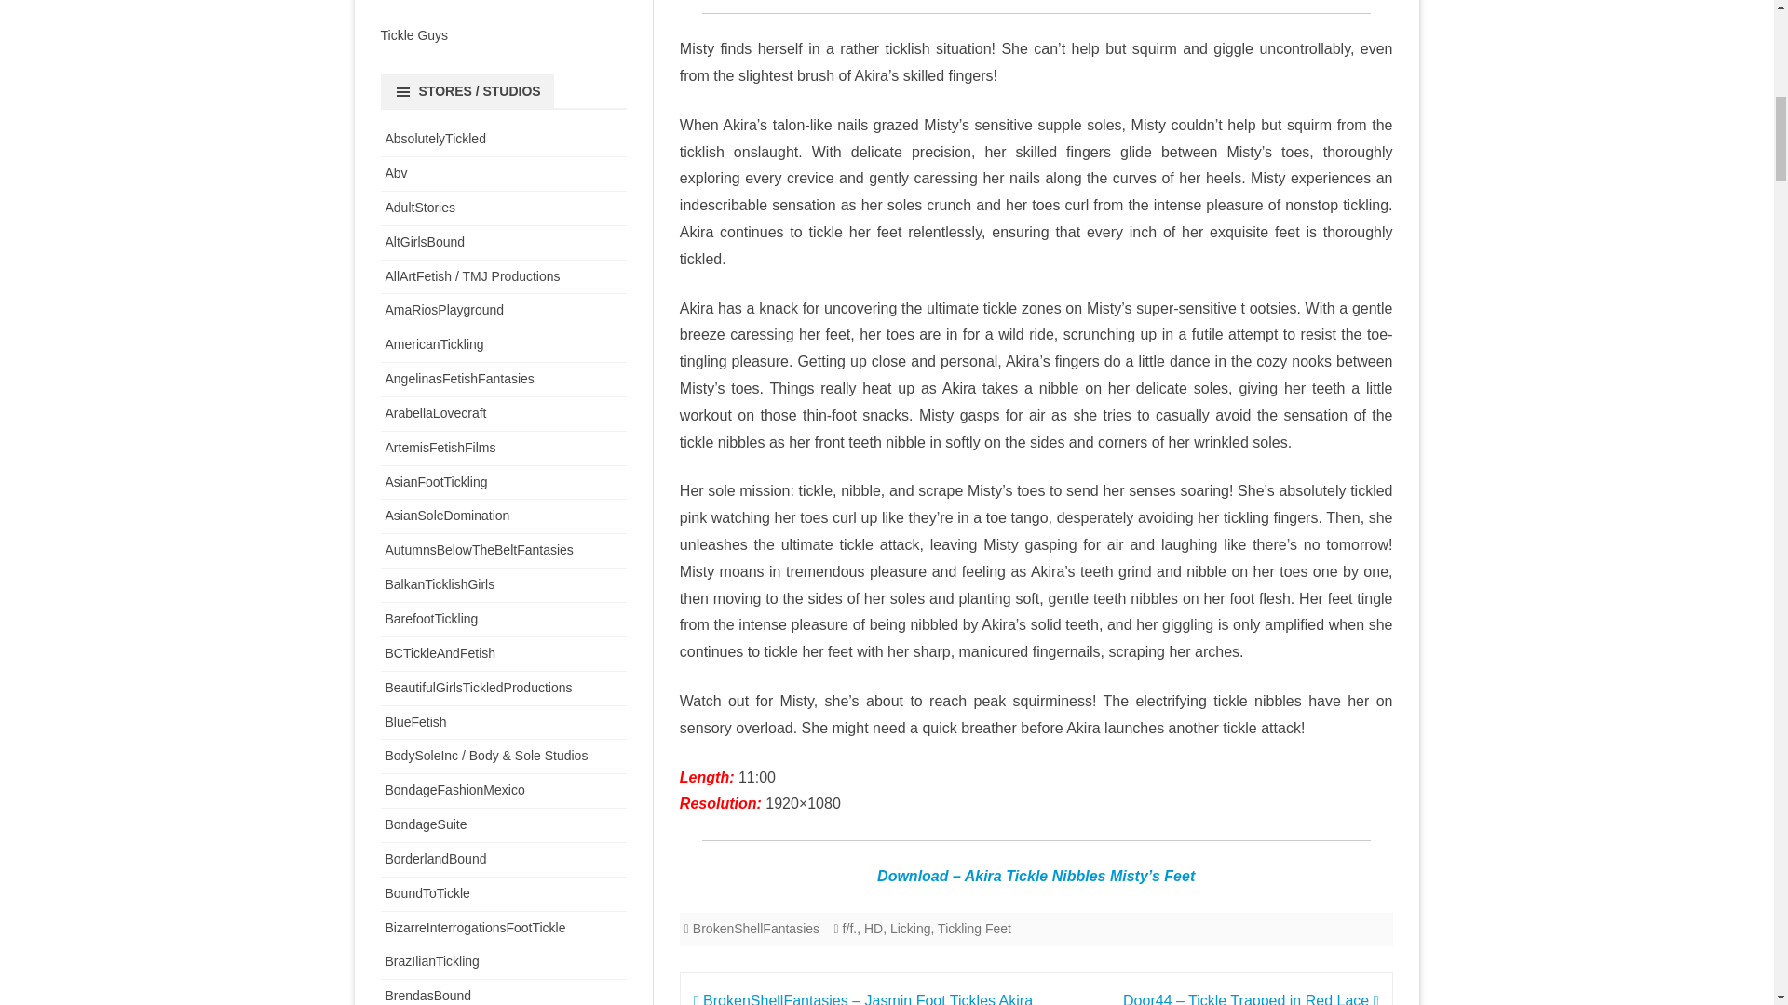 Image resolution: width=1788 pixels, height=1005 pixels. Describe the element at coordinates (911, 929) in the screenshot. I see `Licking` at that location.